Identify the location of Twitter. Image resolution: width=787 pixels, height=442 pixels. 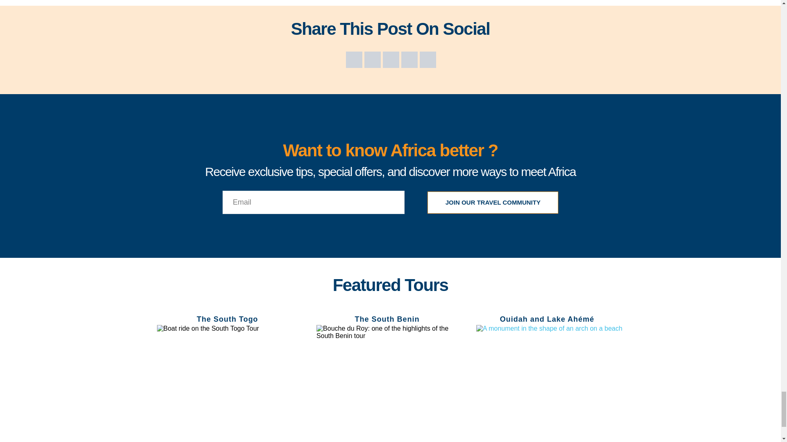
(372, 60).